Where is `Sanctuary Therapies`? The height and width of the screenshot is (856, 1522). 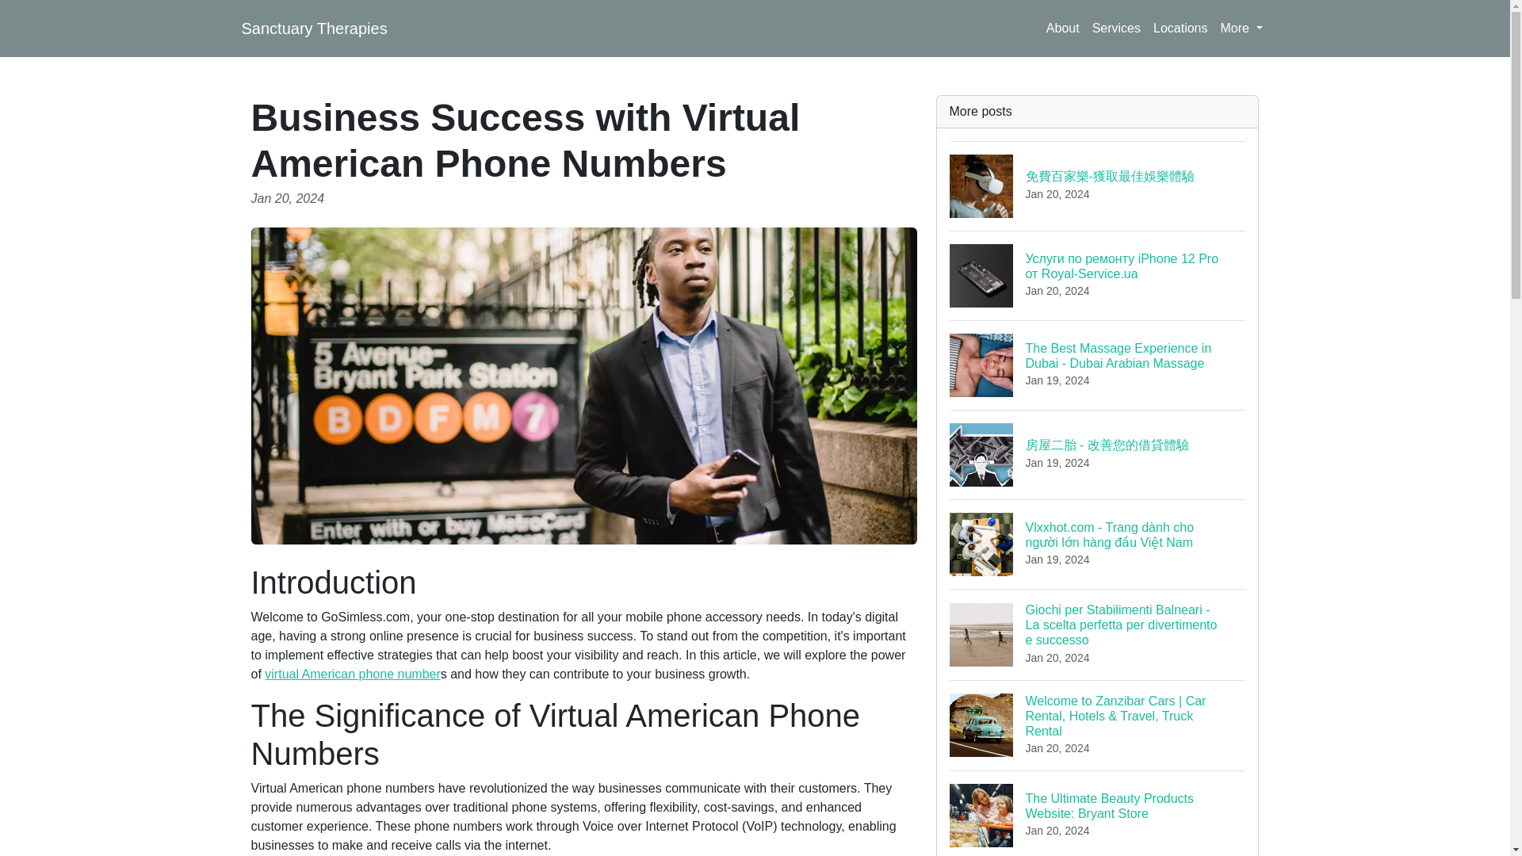
Sanctuary Therapies is located at coordinates (313, 29).